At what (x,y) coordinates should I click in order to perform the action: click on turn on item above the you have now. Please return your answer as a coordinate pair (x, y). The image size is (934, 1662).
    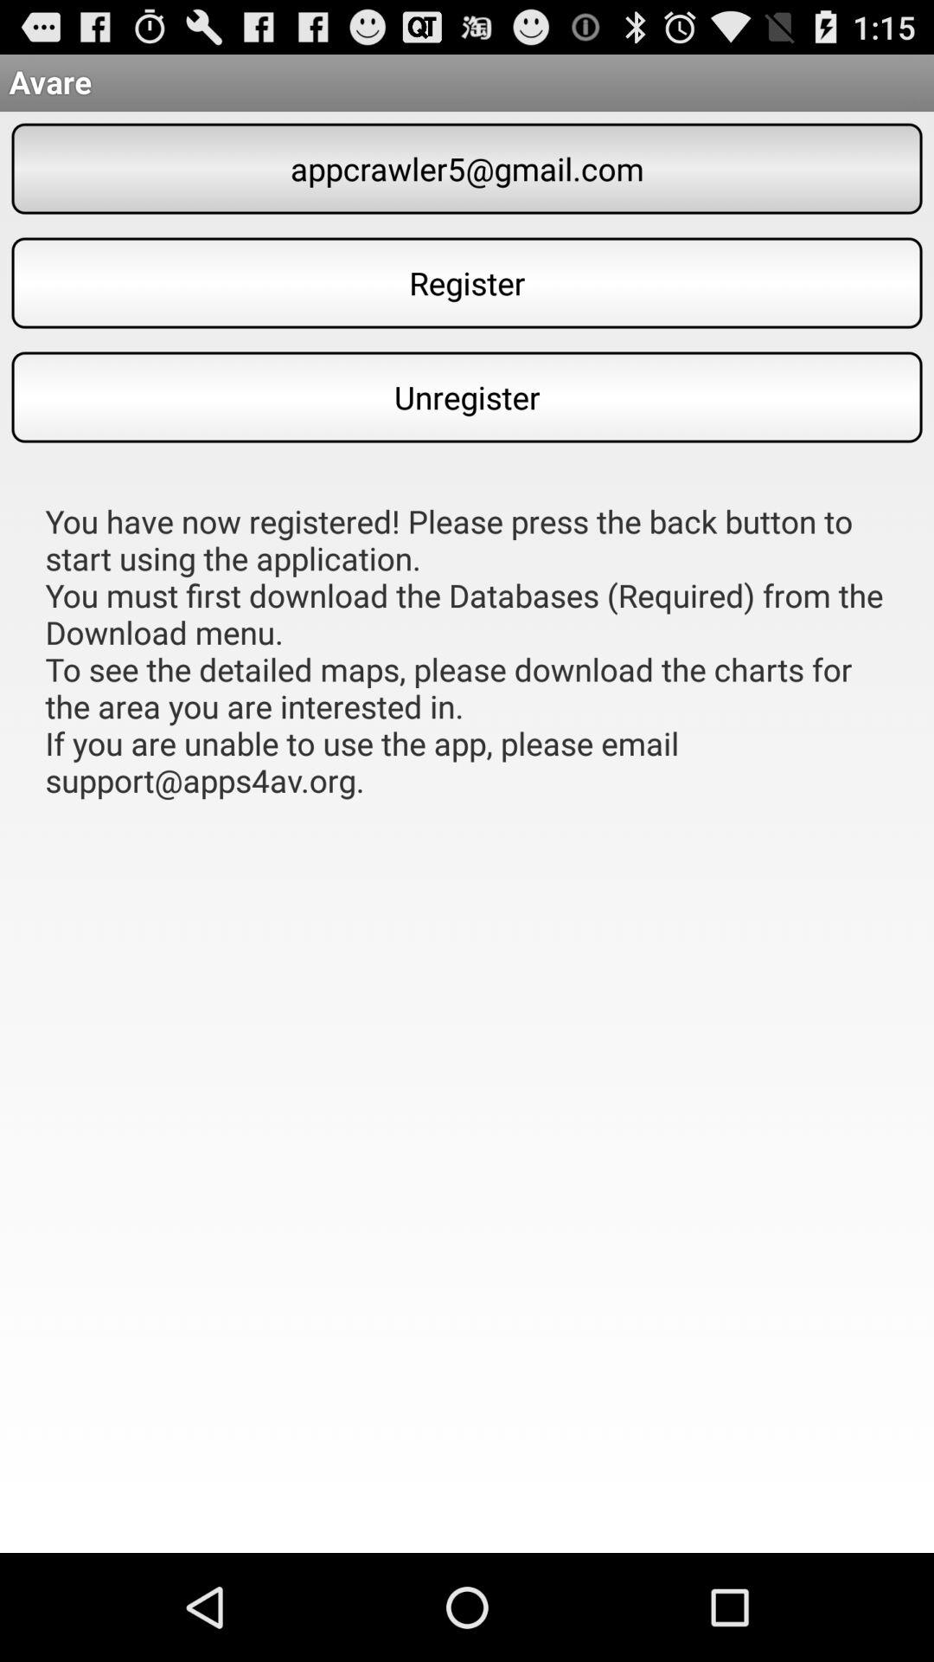
    Looking at the image, I should click on (467, 396).